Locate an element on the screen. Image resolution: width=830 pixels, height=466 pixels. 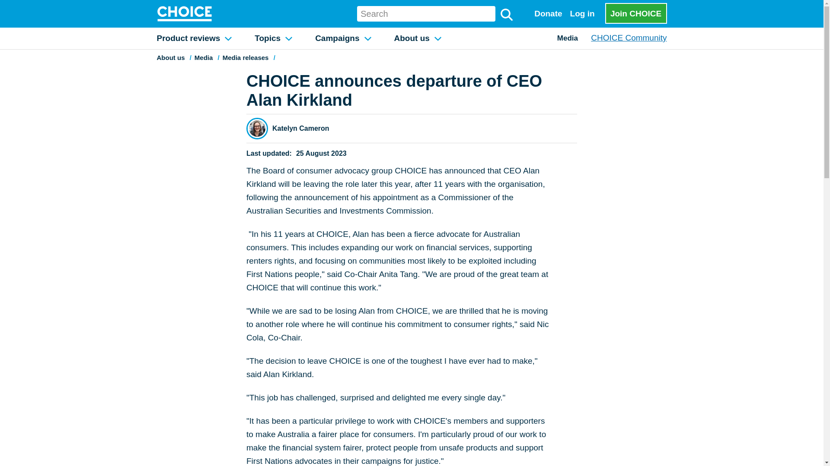
Topics is located at coordinates (273, 38).